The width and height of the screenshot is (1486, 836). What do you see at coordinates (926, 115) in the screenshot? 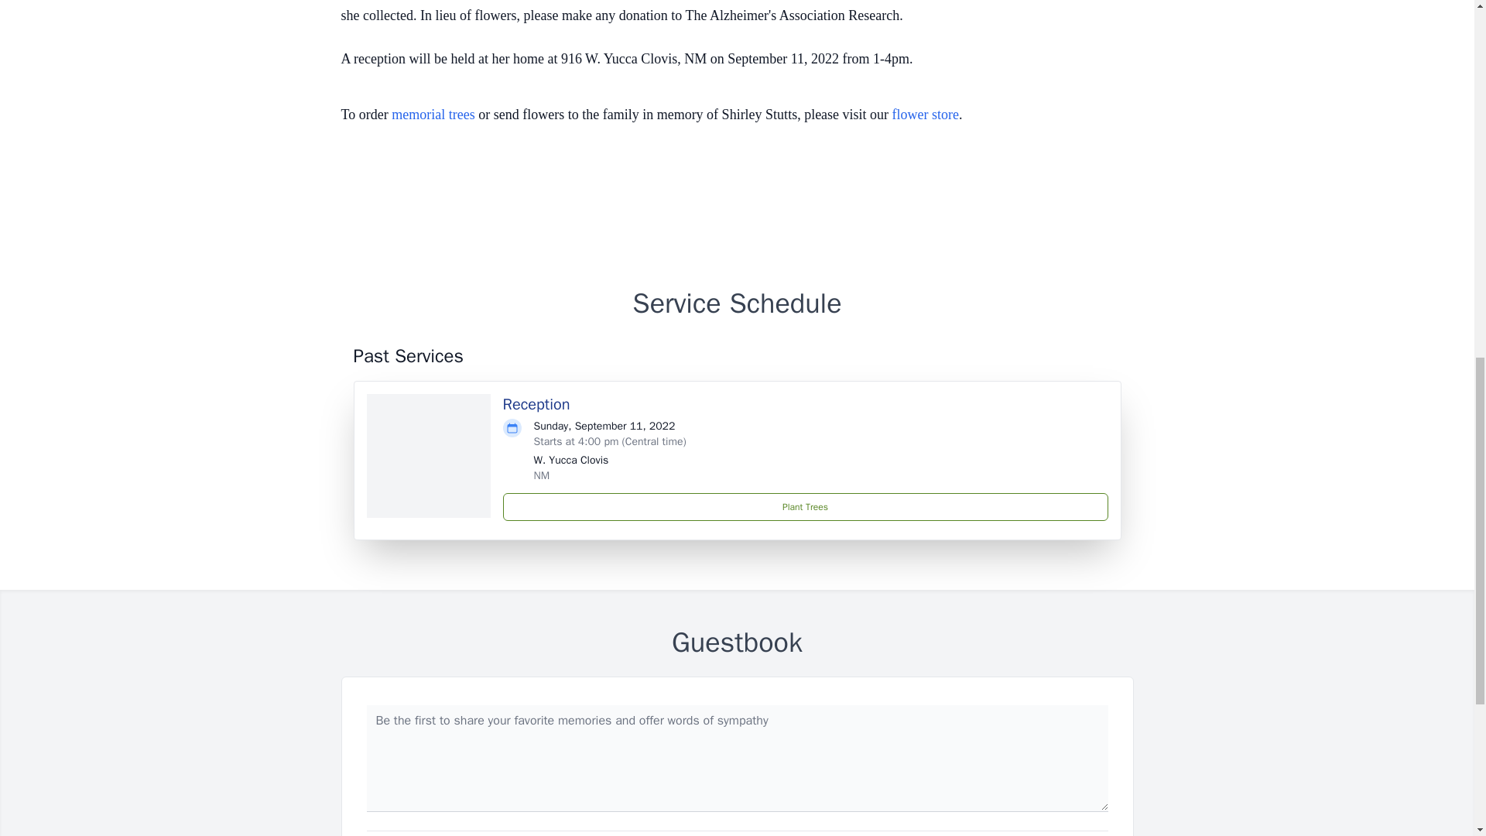
I see `flower store` at bounding box center [926, 115].